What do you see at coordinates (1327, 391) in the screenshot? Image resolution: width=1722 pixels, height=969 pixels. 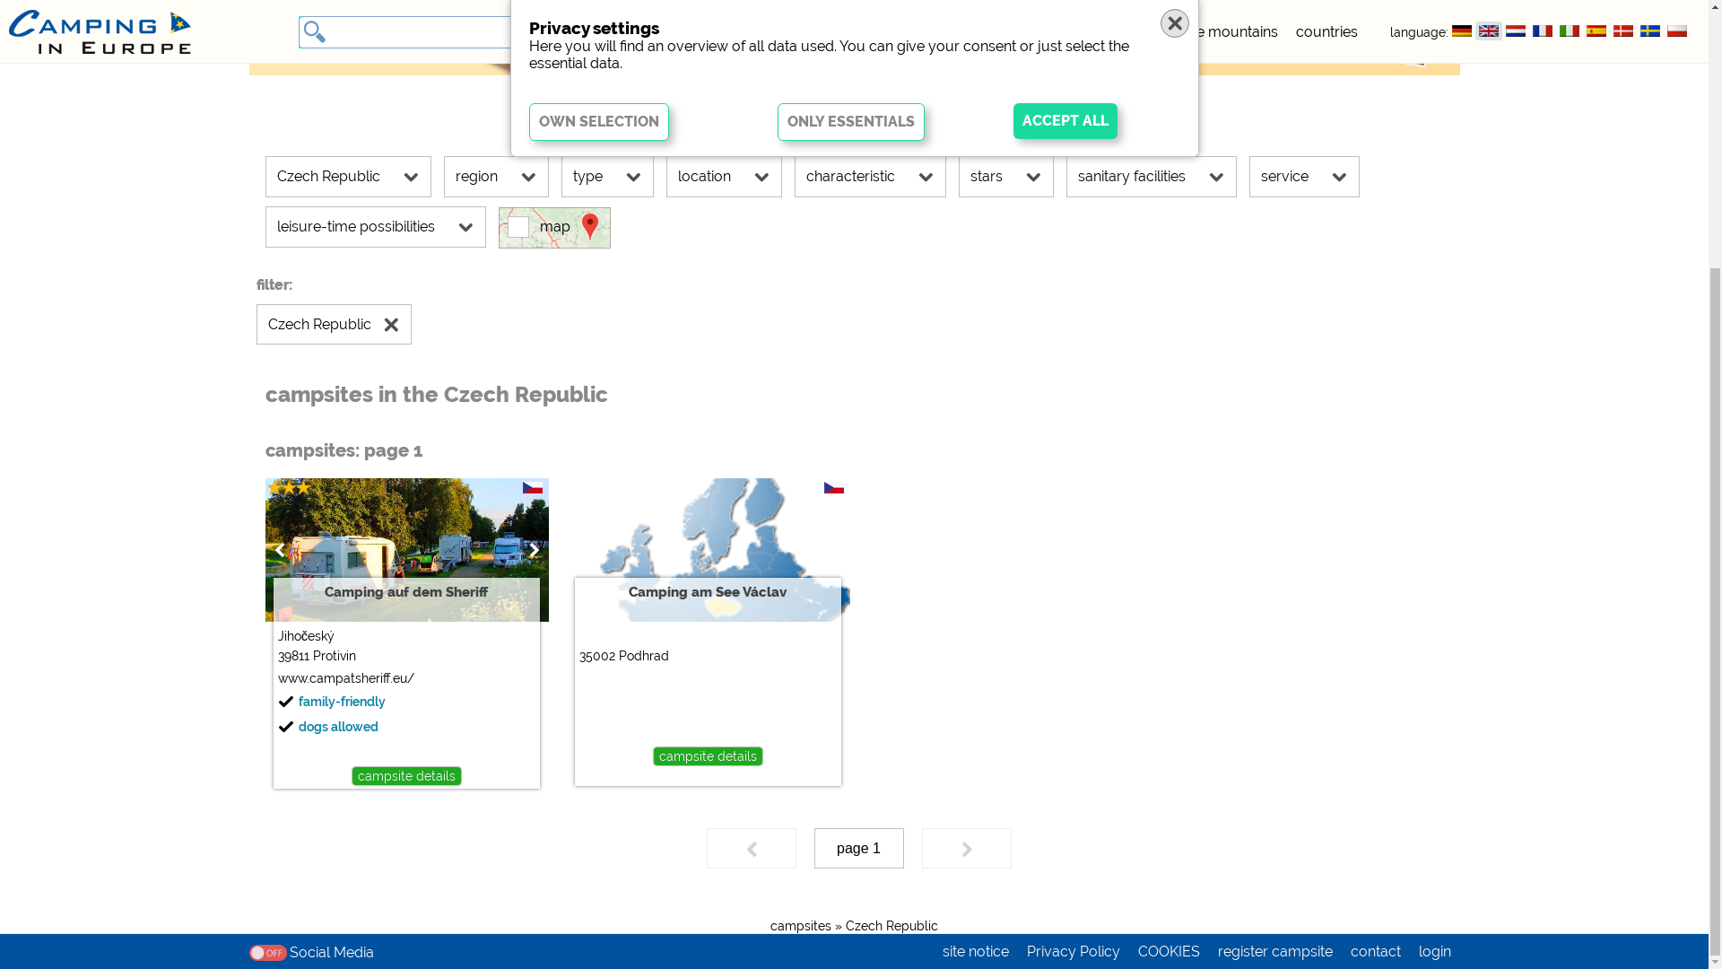 I see `countries` at bounding box center [1327, 391].